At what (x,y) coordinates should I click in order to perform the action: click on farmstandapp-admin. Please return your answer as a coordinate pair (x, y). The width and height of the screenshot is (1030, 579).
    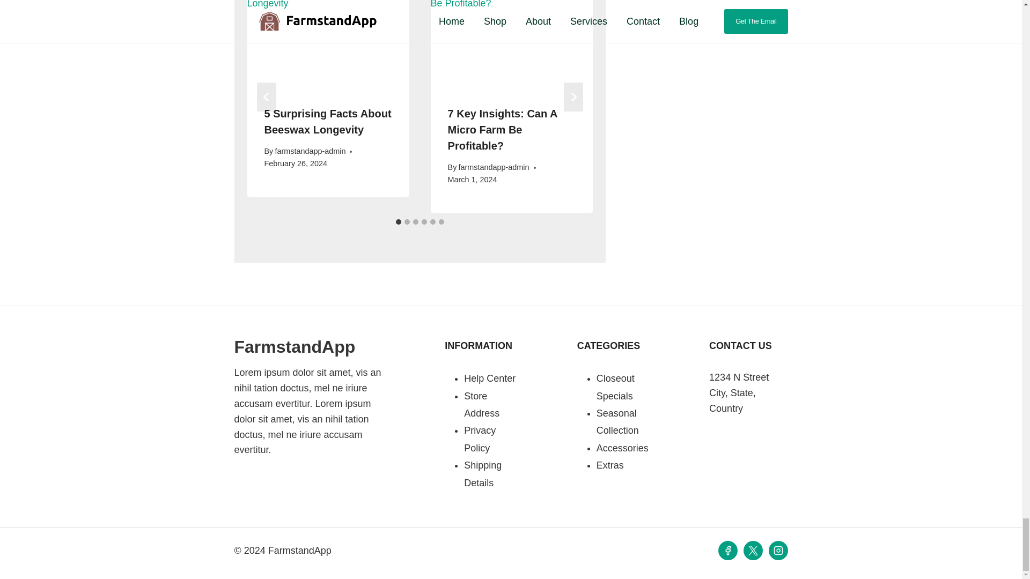
    Looking at the image, I should click on (310, 151).